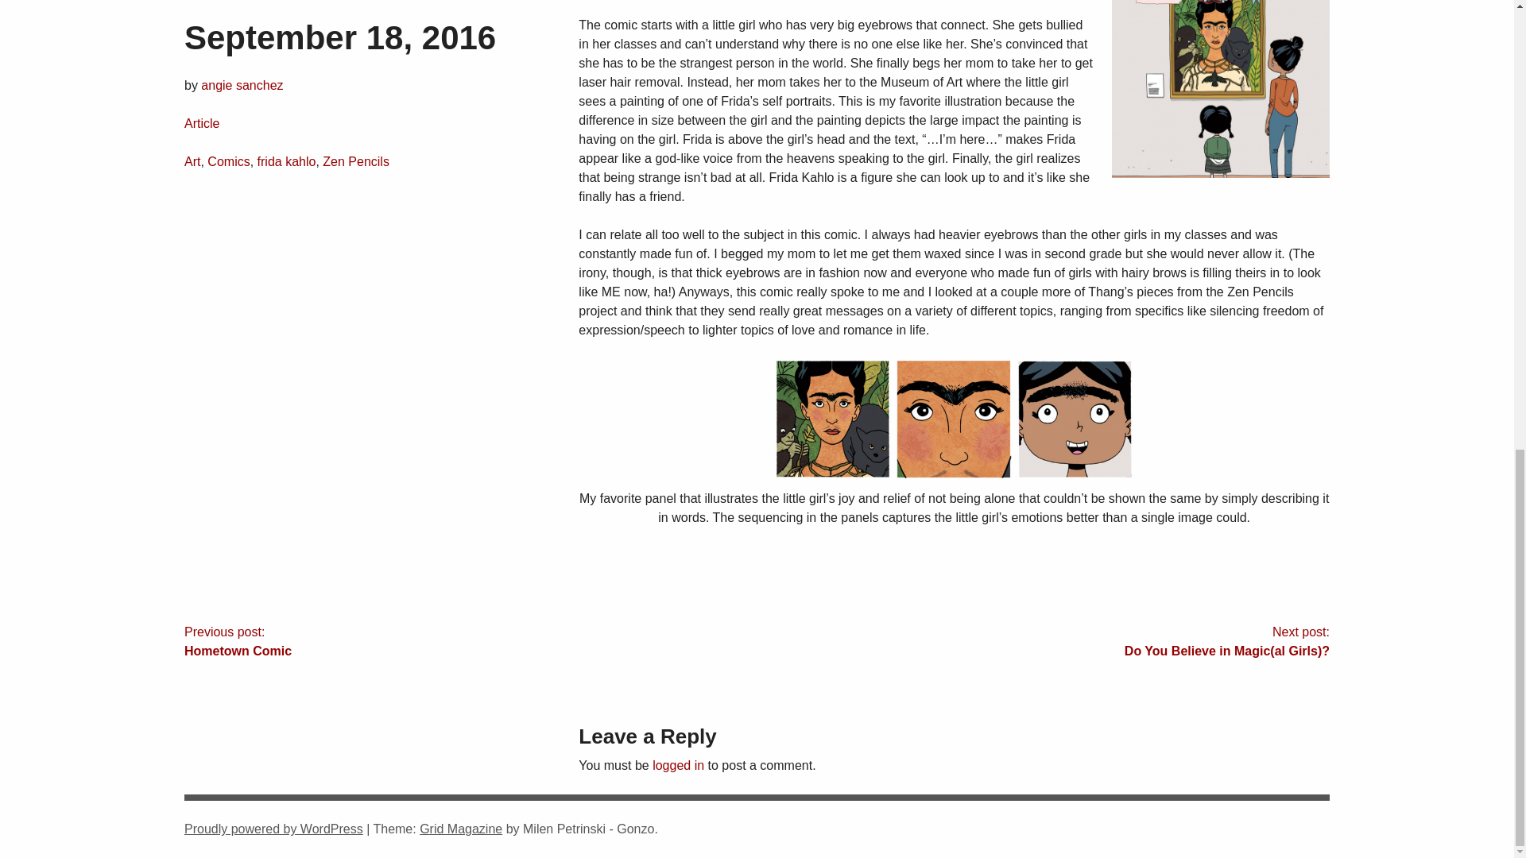 This screenshot has width=1526, height=858. Describe the element at coordinates (461, 828) in the screenshot. I see `Grid Magazine` at that location.